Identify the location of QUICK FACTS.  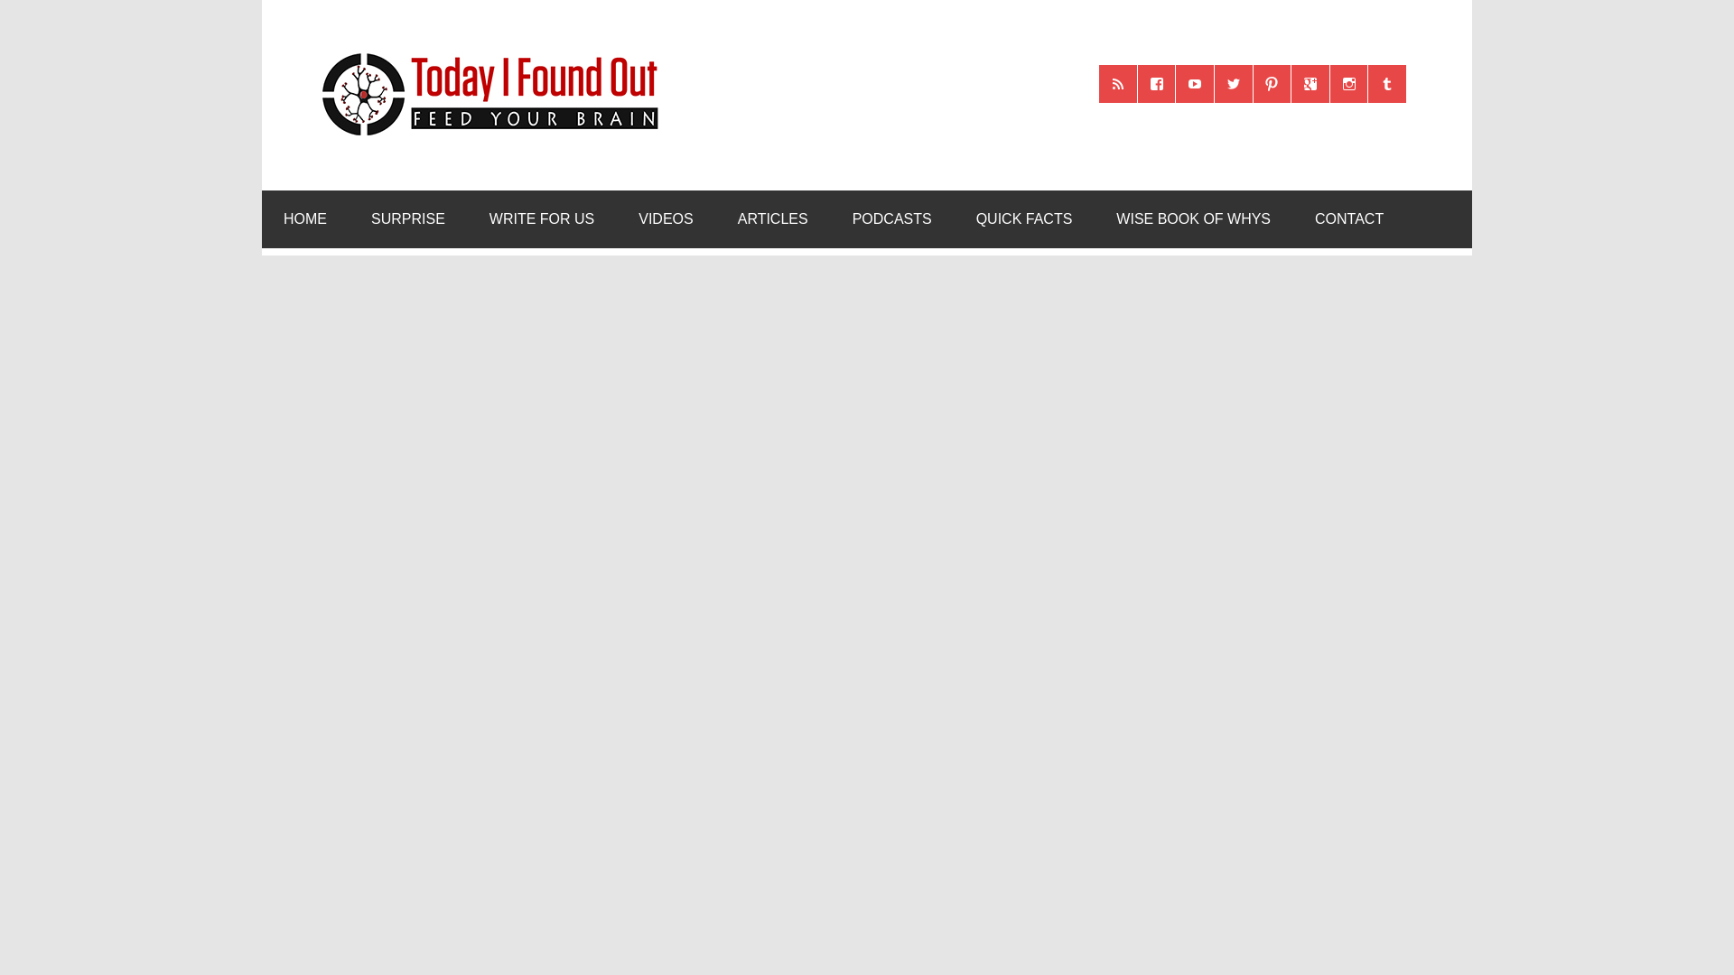
(1024, 218).